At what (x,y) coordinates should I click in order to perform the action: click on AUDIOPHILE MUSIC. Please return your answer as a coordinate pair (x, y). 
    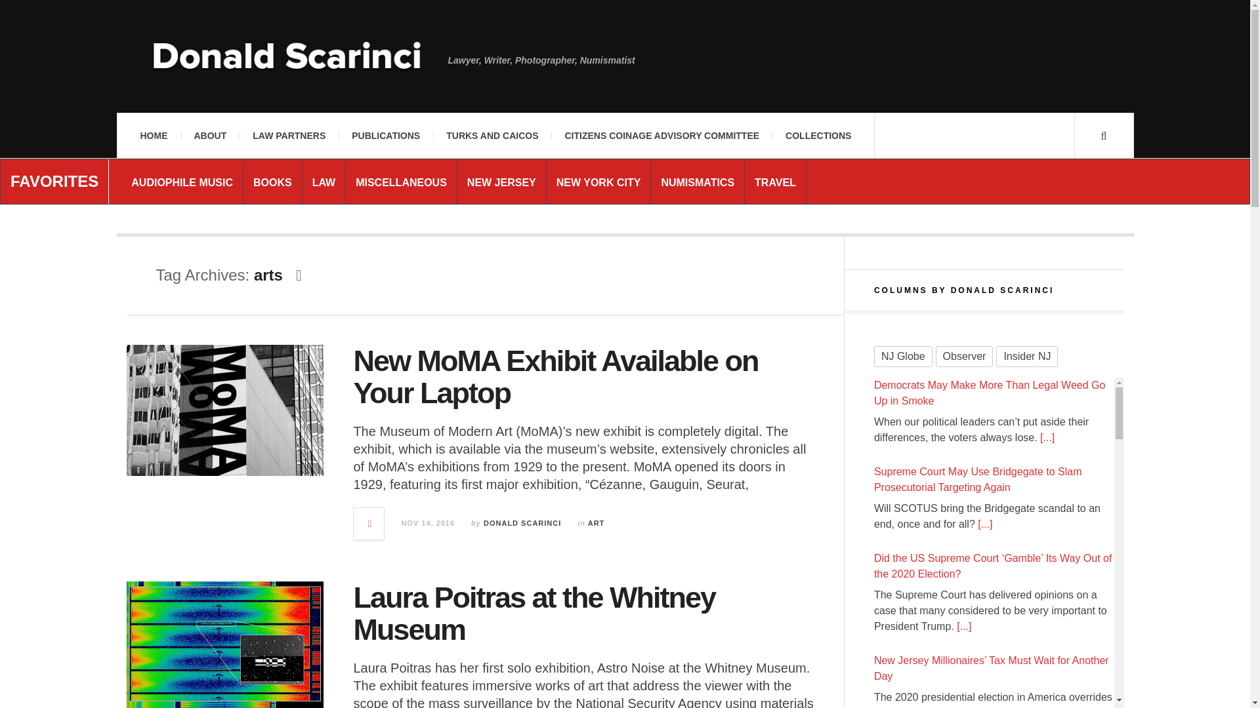
    Looking at the image, I should click on (182, 182).